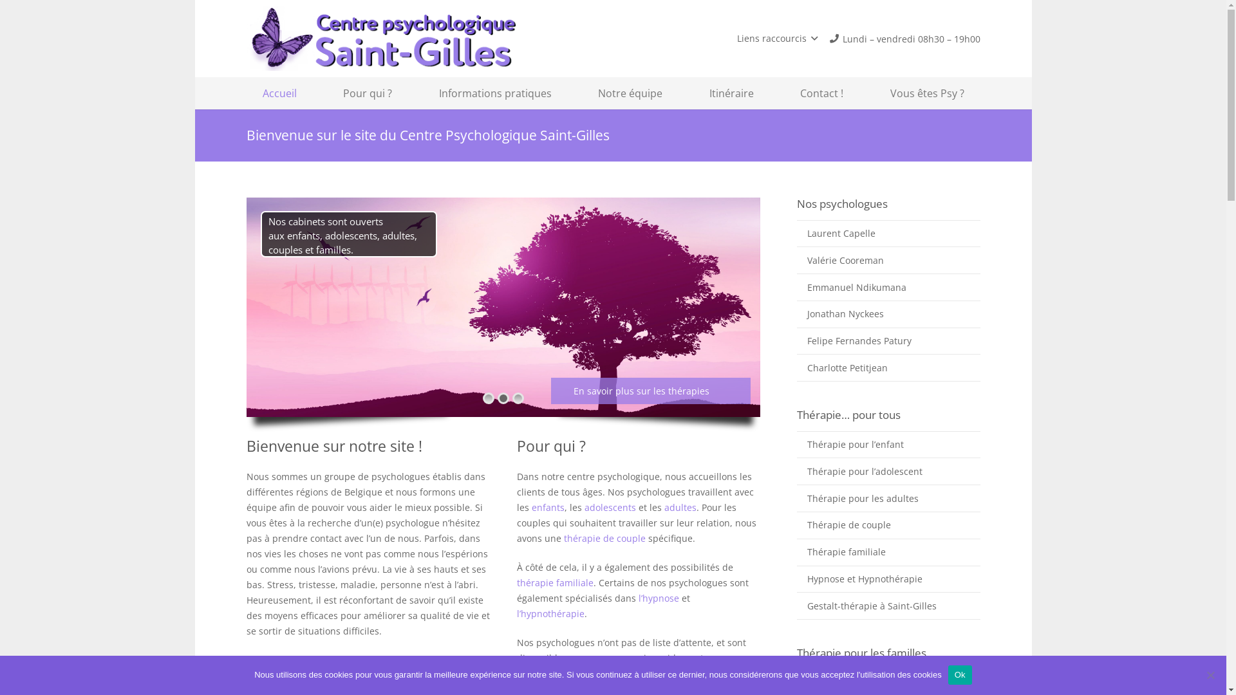 The image size is (1236, 695). What do you see at coordinates (888, 314) in the screenshot?
I see `Jonathan Nyckees` at bounding box center [888, 314].